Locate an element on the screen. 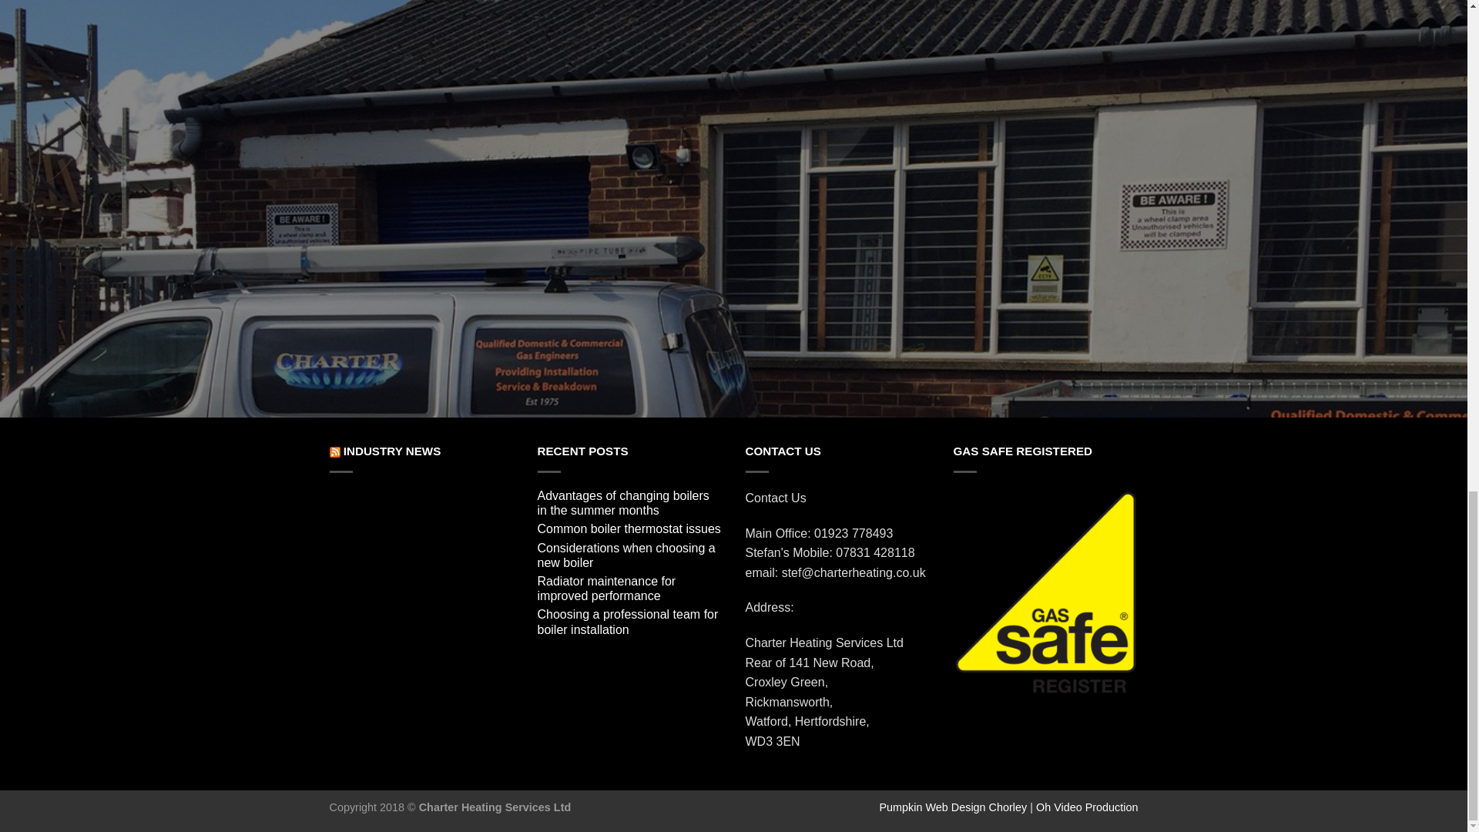  Choosing a professional team for boiler installation is located at coordinates (630, 623).